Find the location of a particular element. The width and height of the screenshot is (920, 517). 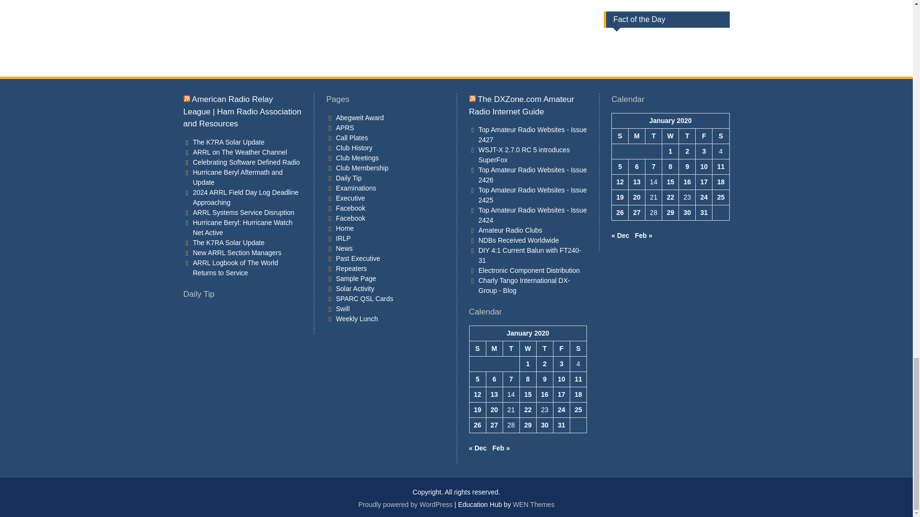

Monday is located at coordinates (494, 348).